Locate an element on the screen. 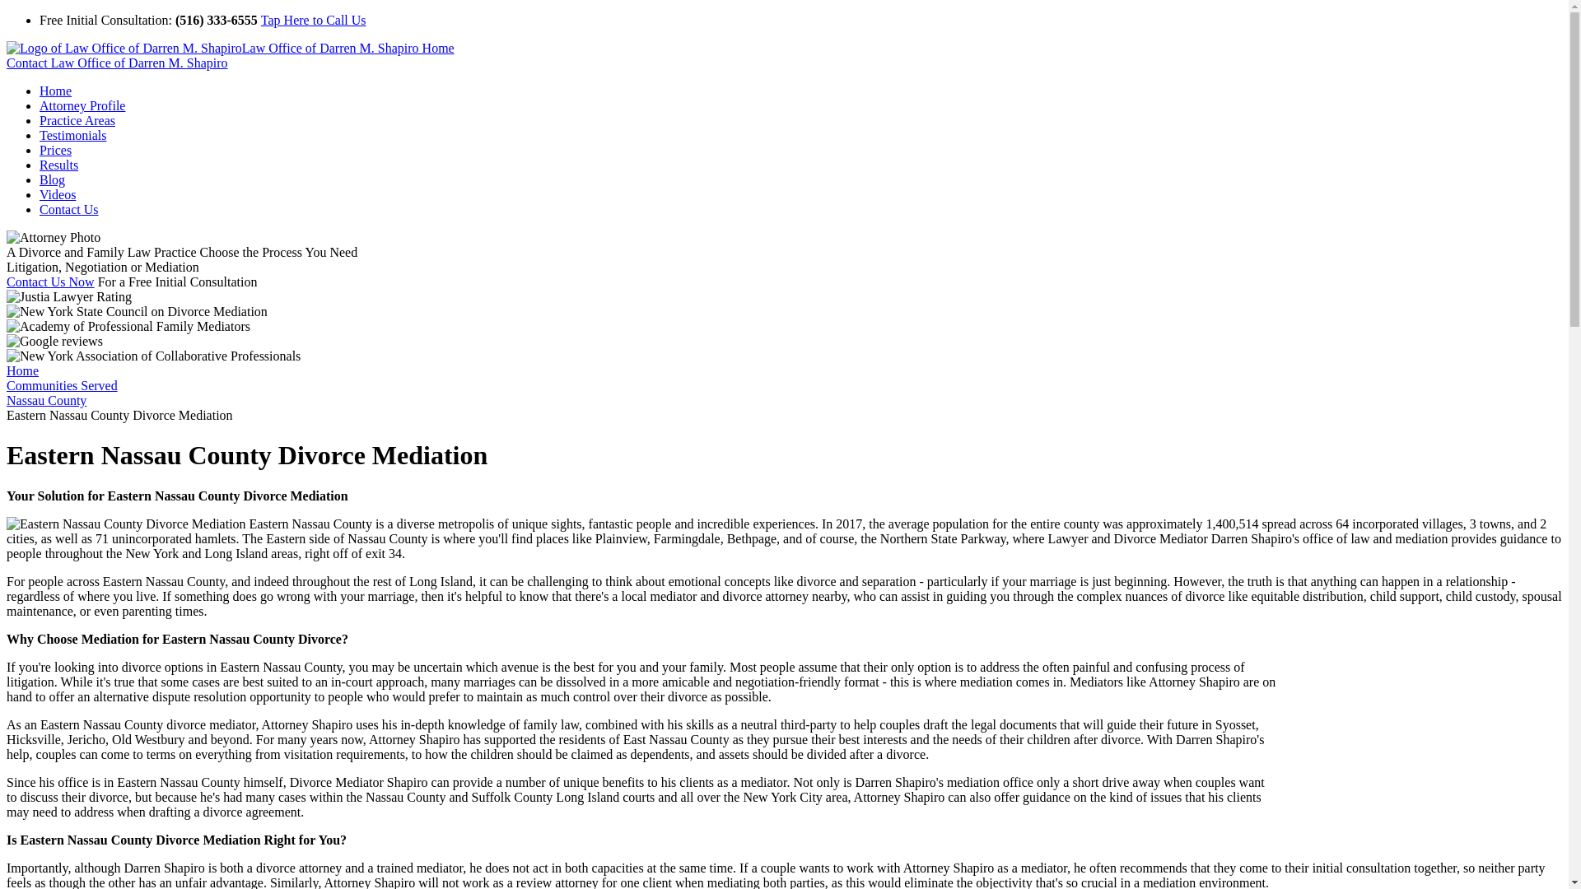 The width and height of the screenshot is (1581, 889). Law Office of Darren M. Shapiro Home is located at coordinates (231, 48).